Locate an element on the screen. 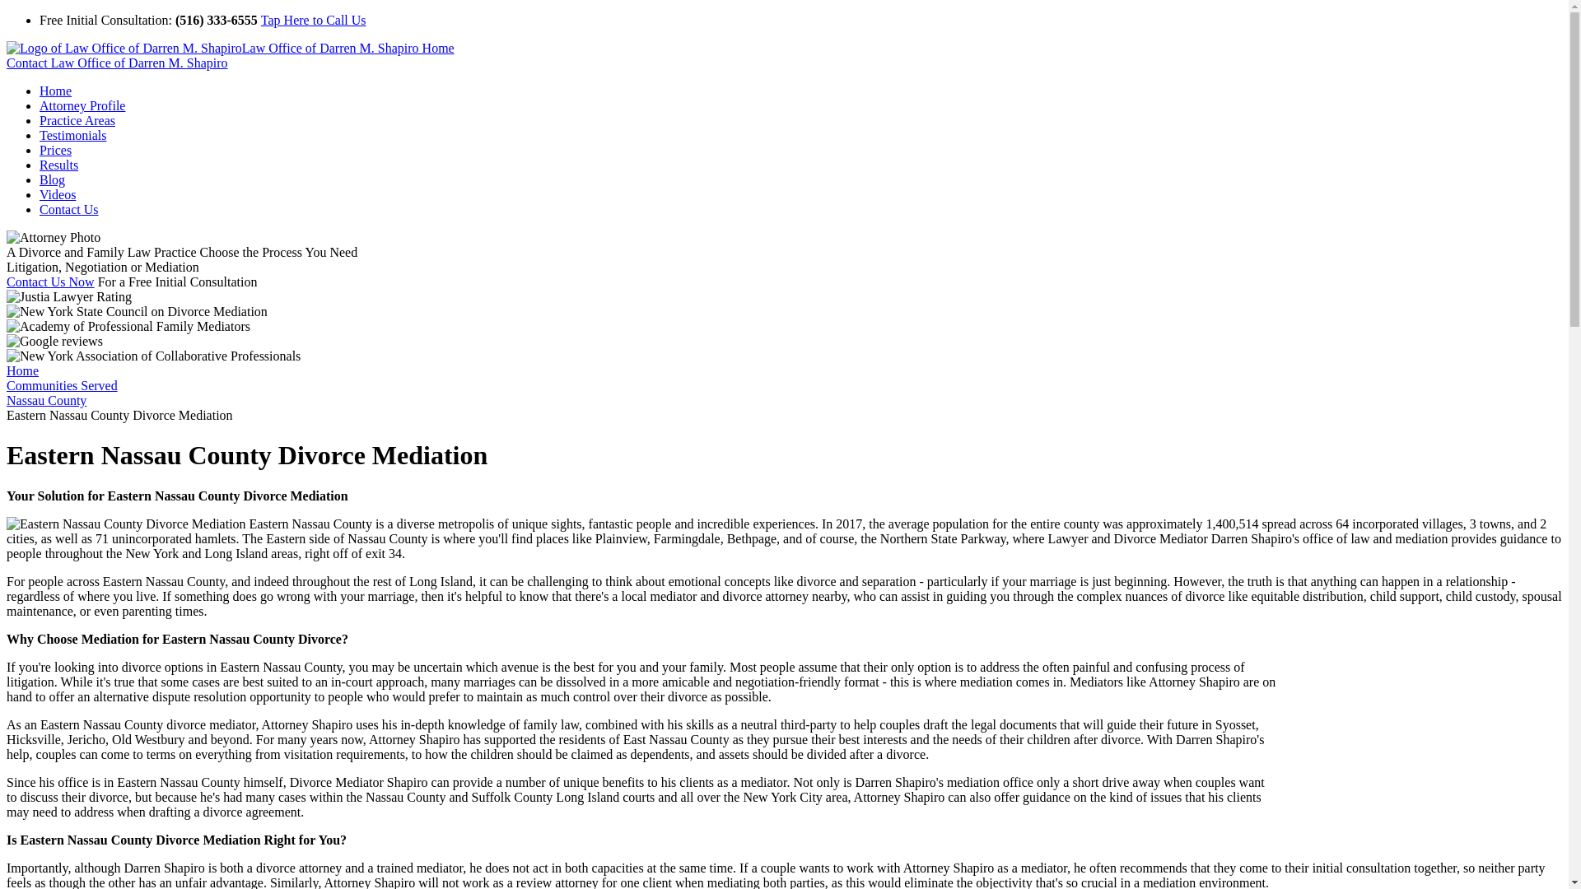 The width and height of the screenshot is (1581, 889). Law Office of Darren M. Shapiro Home is located at coordinates (231, 48).